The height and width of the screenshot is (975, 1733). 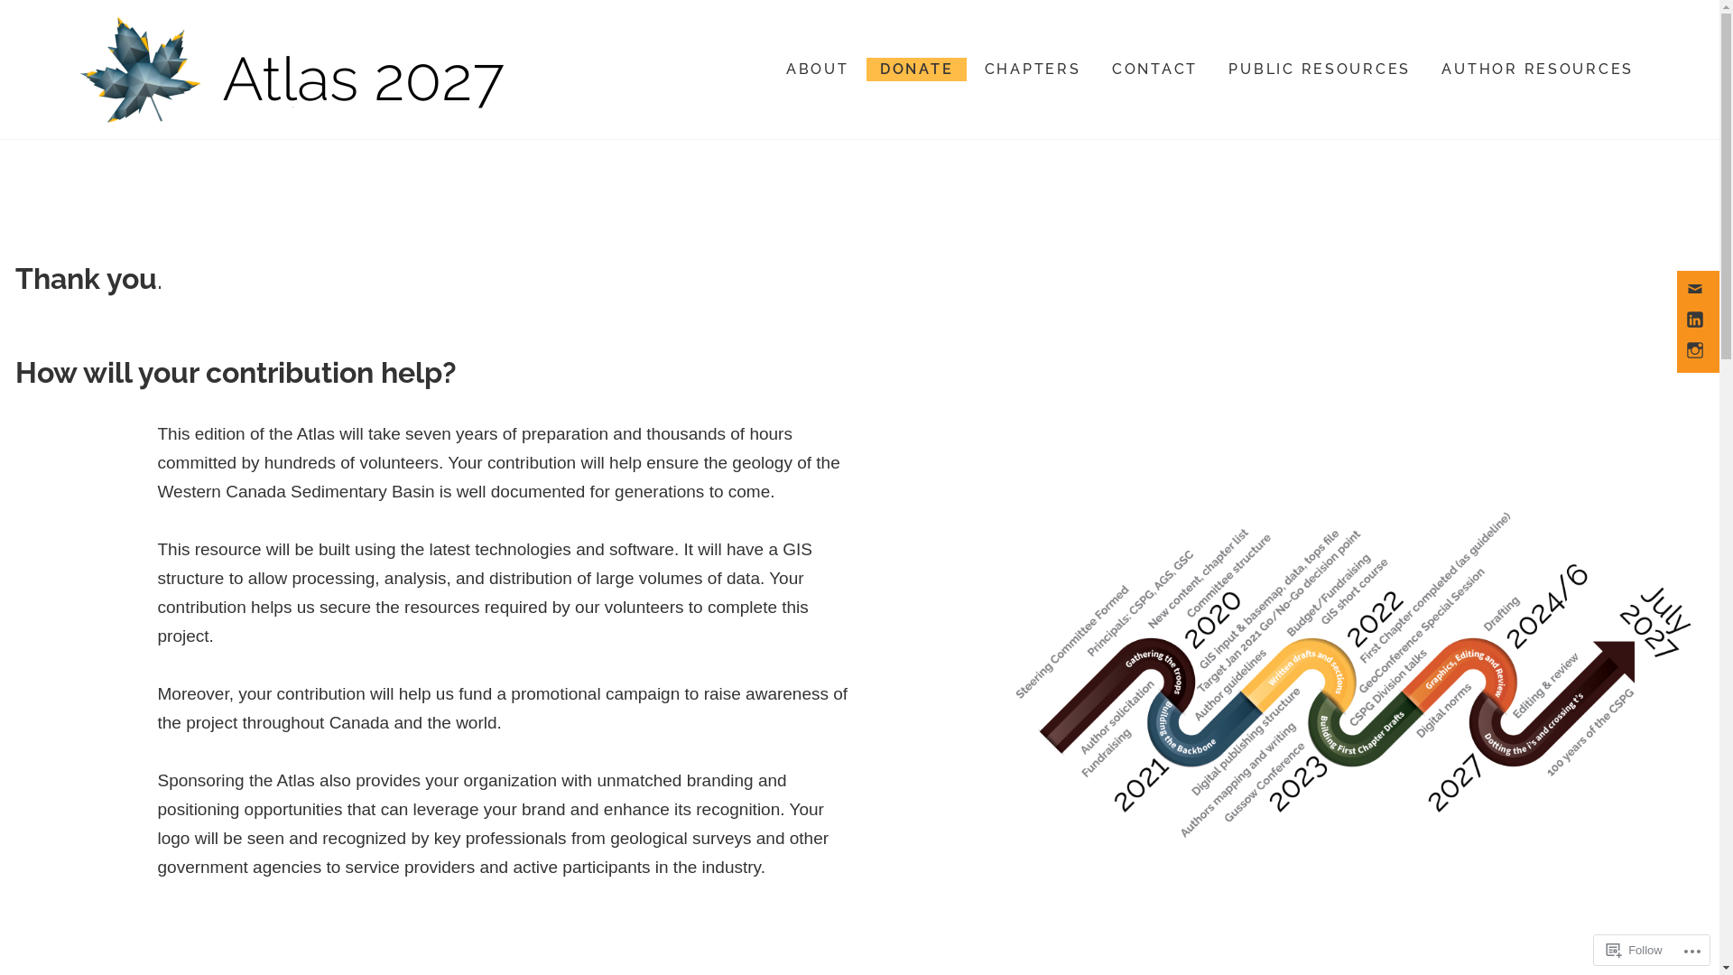 What do you see at coordinates (1155, 70) in the screenshot?
I see `CONTACT` at bounding box center [1155, 70].